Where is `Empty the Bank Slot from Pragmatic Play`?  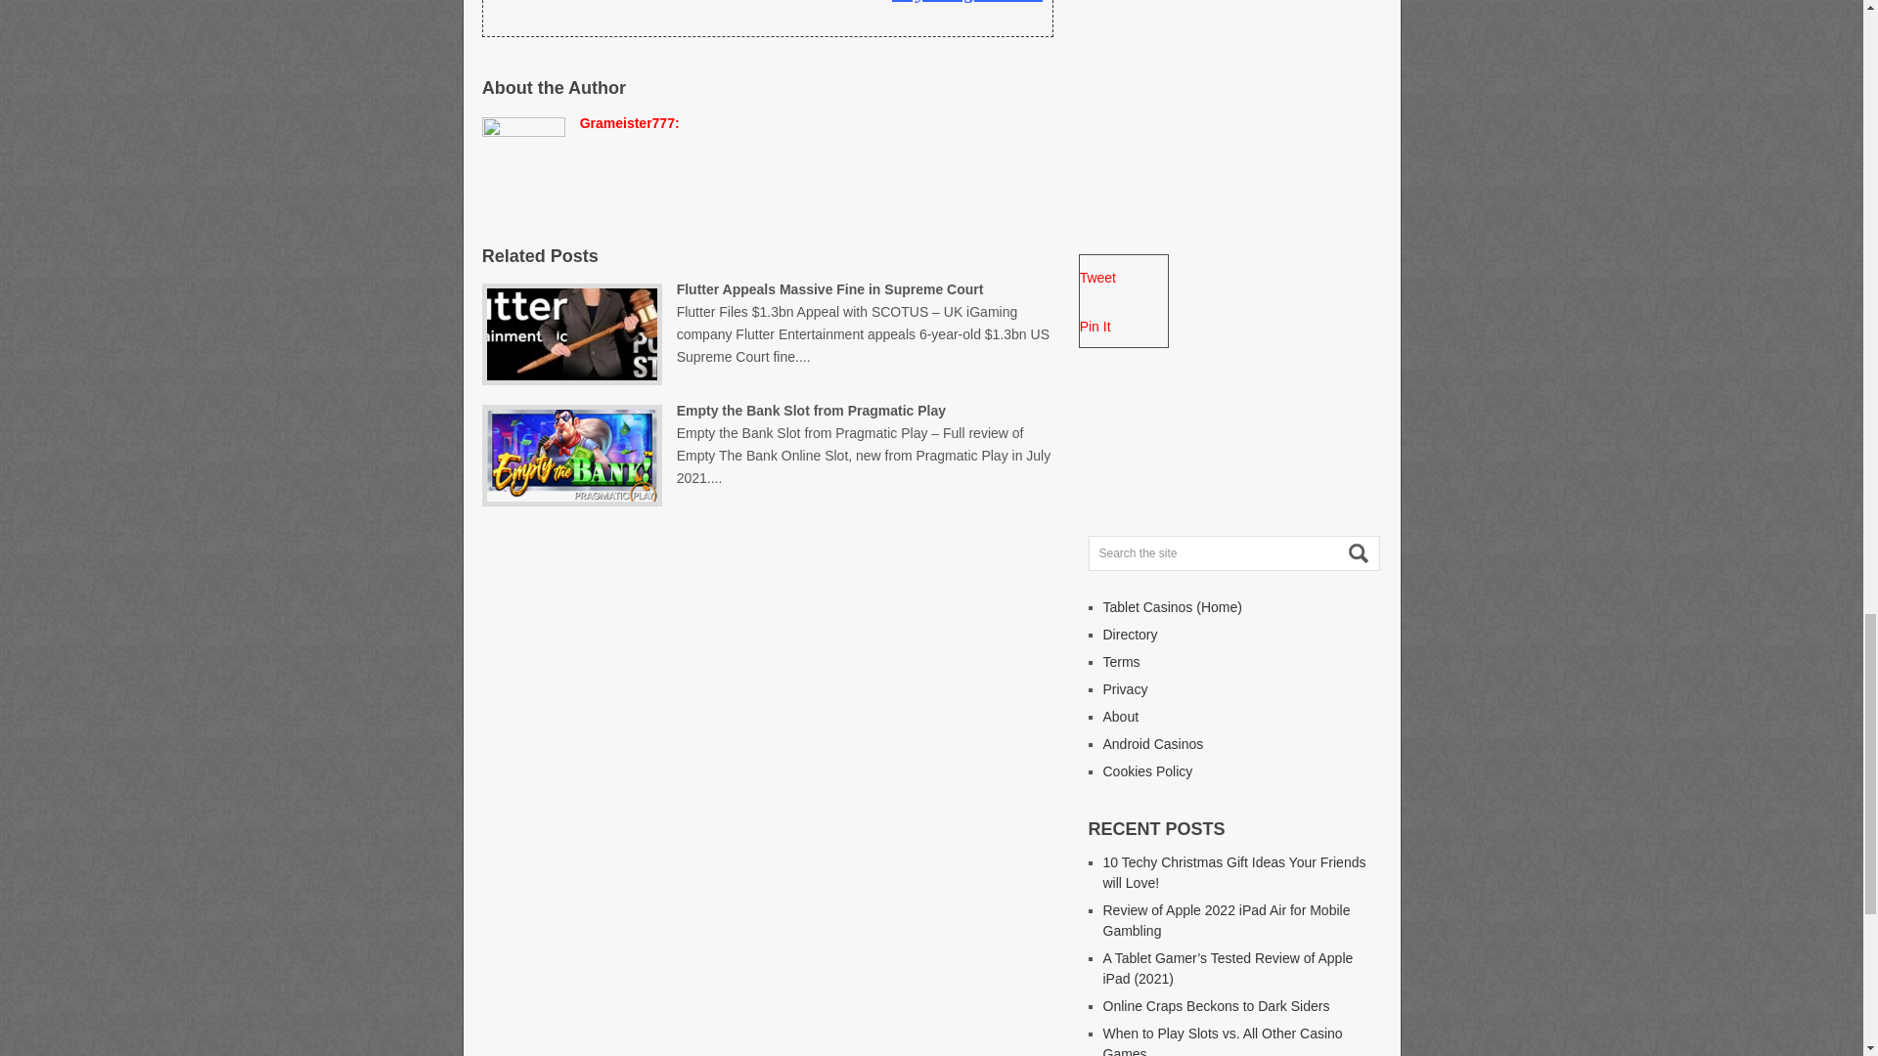 Empty the Bank Slot from Pragmatic Play is located at coordinates (864, 444).